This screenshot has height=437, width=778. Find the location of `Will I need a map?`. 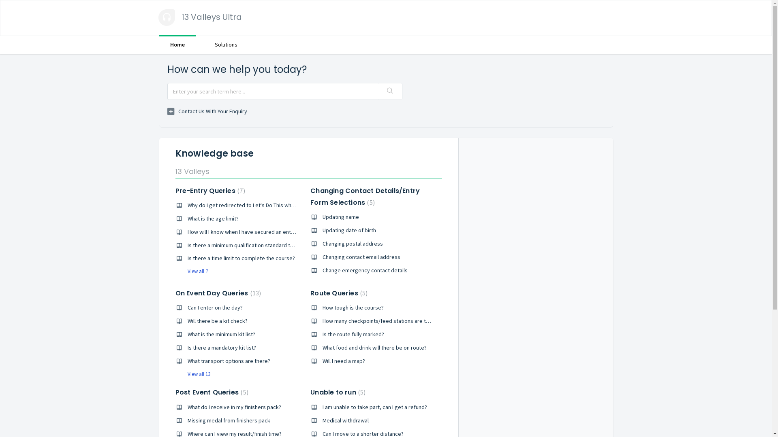

Will I need a map? is located at coordinates (344, 361).